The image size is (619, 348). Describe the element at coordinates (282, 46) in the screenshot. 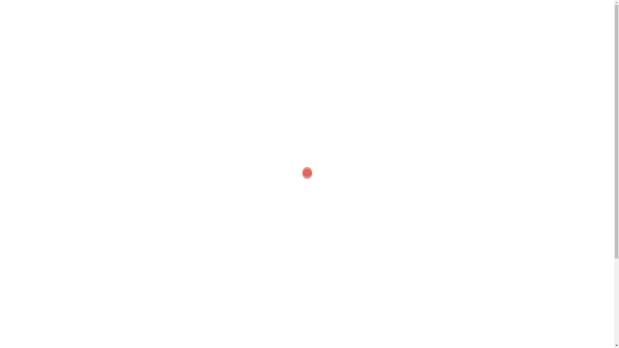

I see `Recruit` at that location.